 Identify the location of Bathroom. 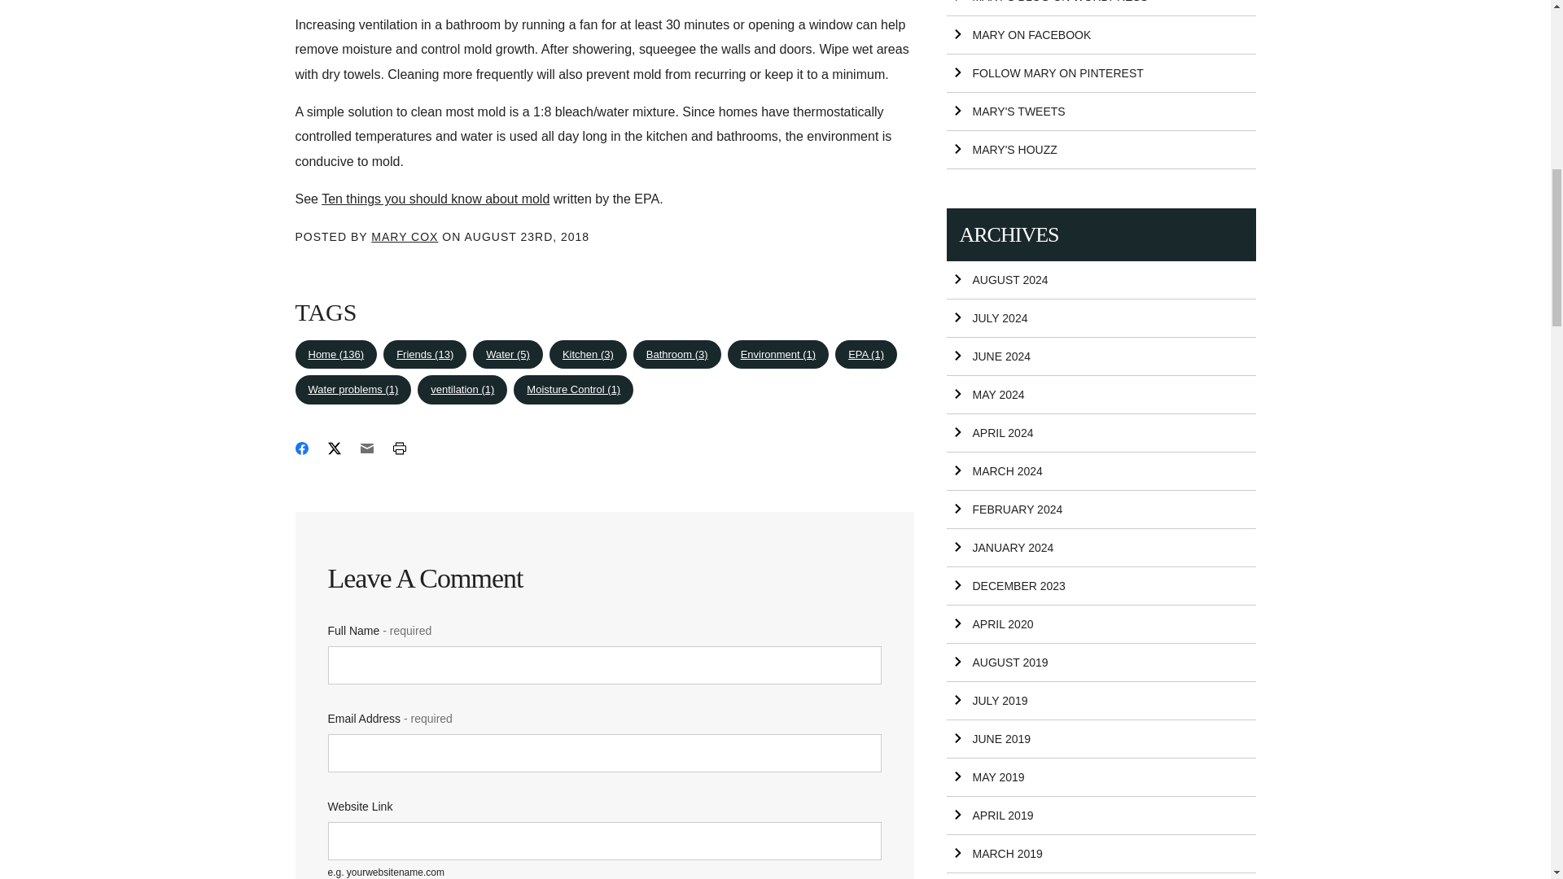
(676, 354).